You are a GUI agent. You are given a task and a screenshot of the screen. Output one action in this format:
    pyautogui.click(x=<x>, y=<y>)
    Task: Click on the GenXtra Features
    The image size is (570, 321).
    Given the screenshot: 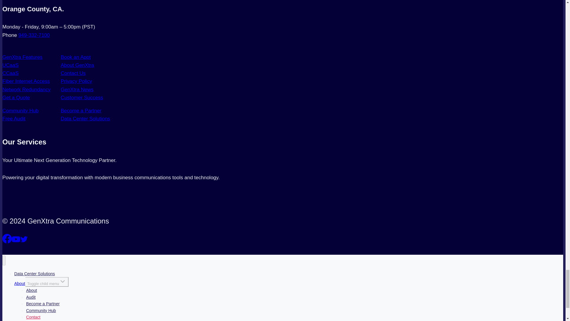 What is the action you would take?
    pyautogui.click(x=22, y=57)
    